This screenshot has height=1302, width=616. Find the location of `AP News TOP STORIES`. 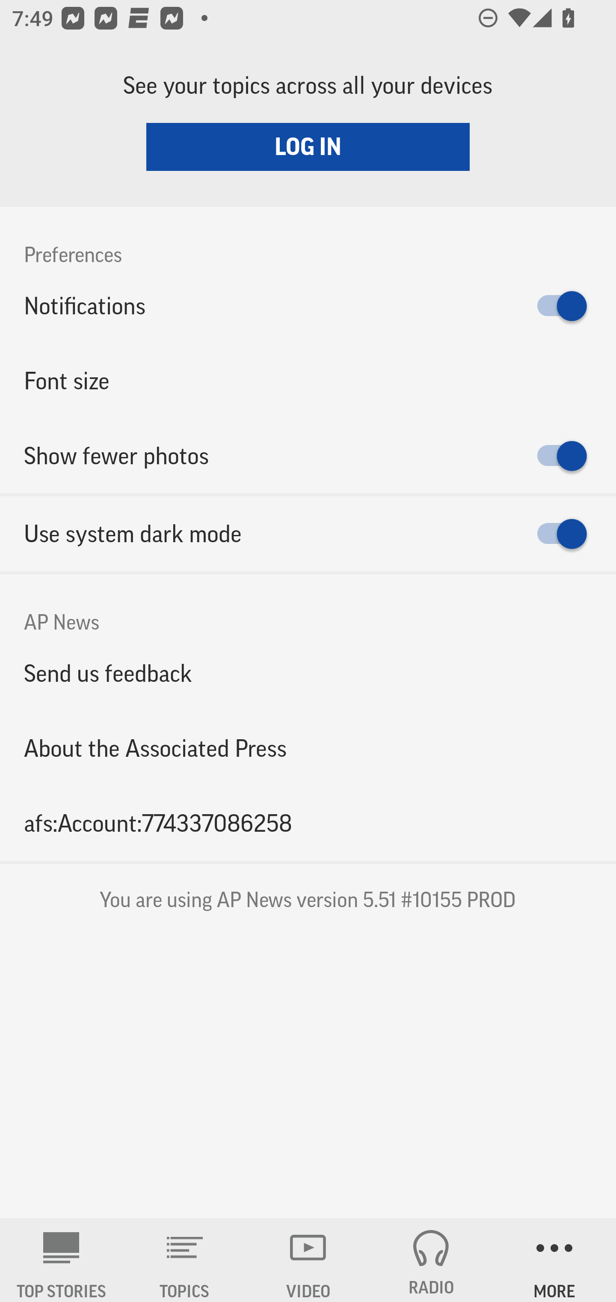

AP News TOP STORIES is located at coordinates (62, 1260).